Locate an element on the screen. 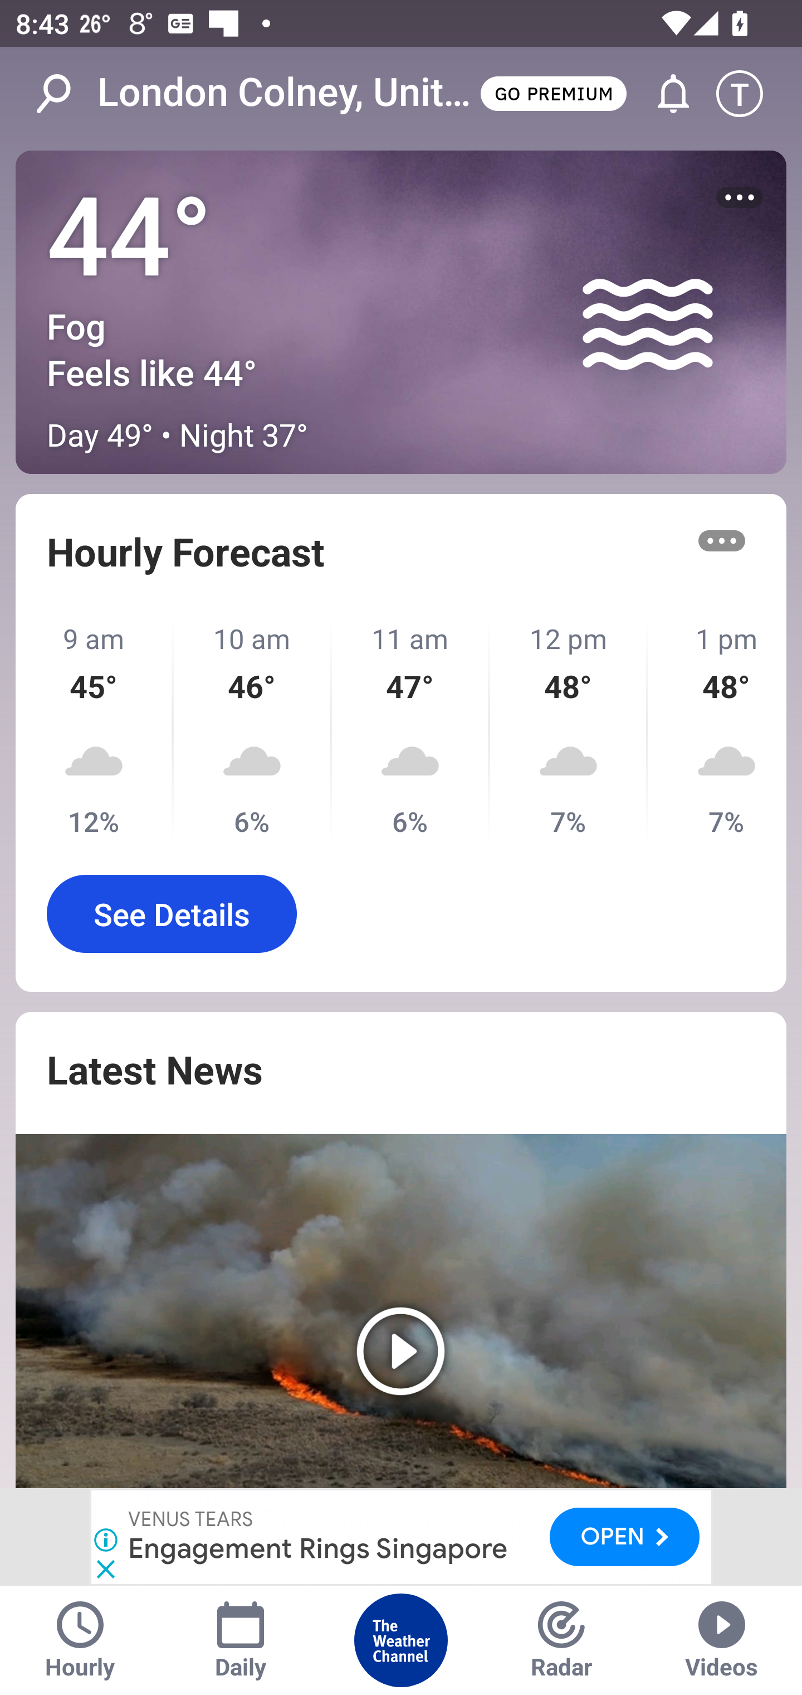  Daily Tab Daily is located at coordinates (241, 1640).